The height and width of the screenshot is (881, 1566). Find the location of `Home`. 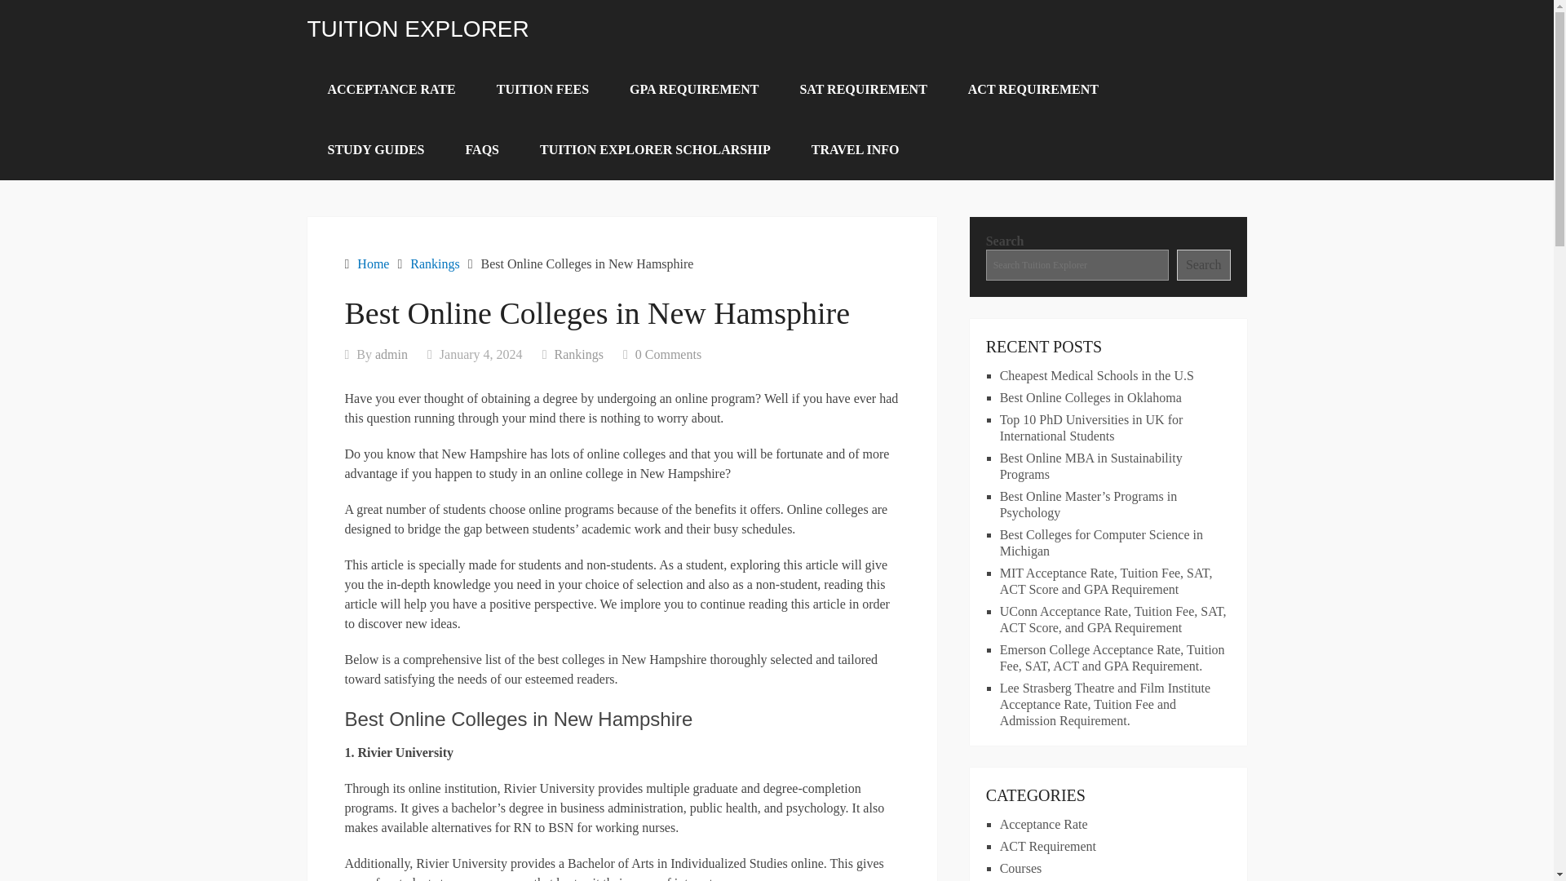

Home is located at coordinates (372, 263).